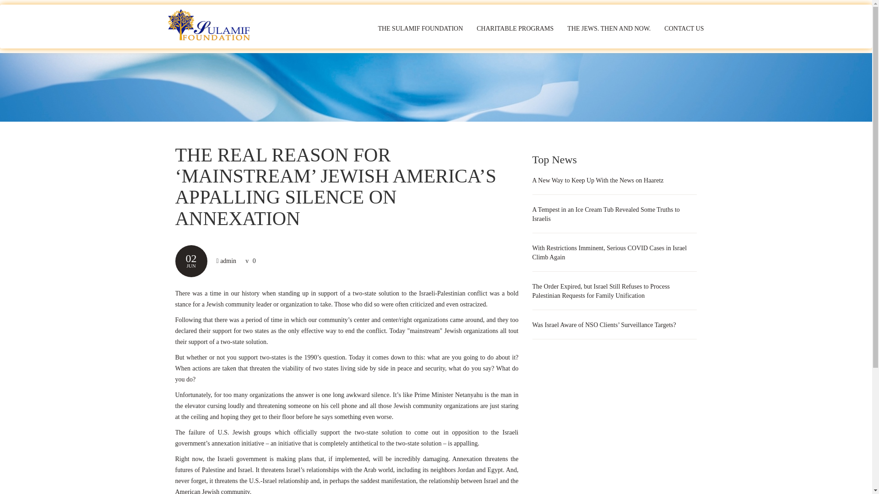 The width and height of the screenshot is (879, 494). Describe the element at coordinates (213, 25) in the screenshot. I see `Sulamif foundation` at that location.